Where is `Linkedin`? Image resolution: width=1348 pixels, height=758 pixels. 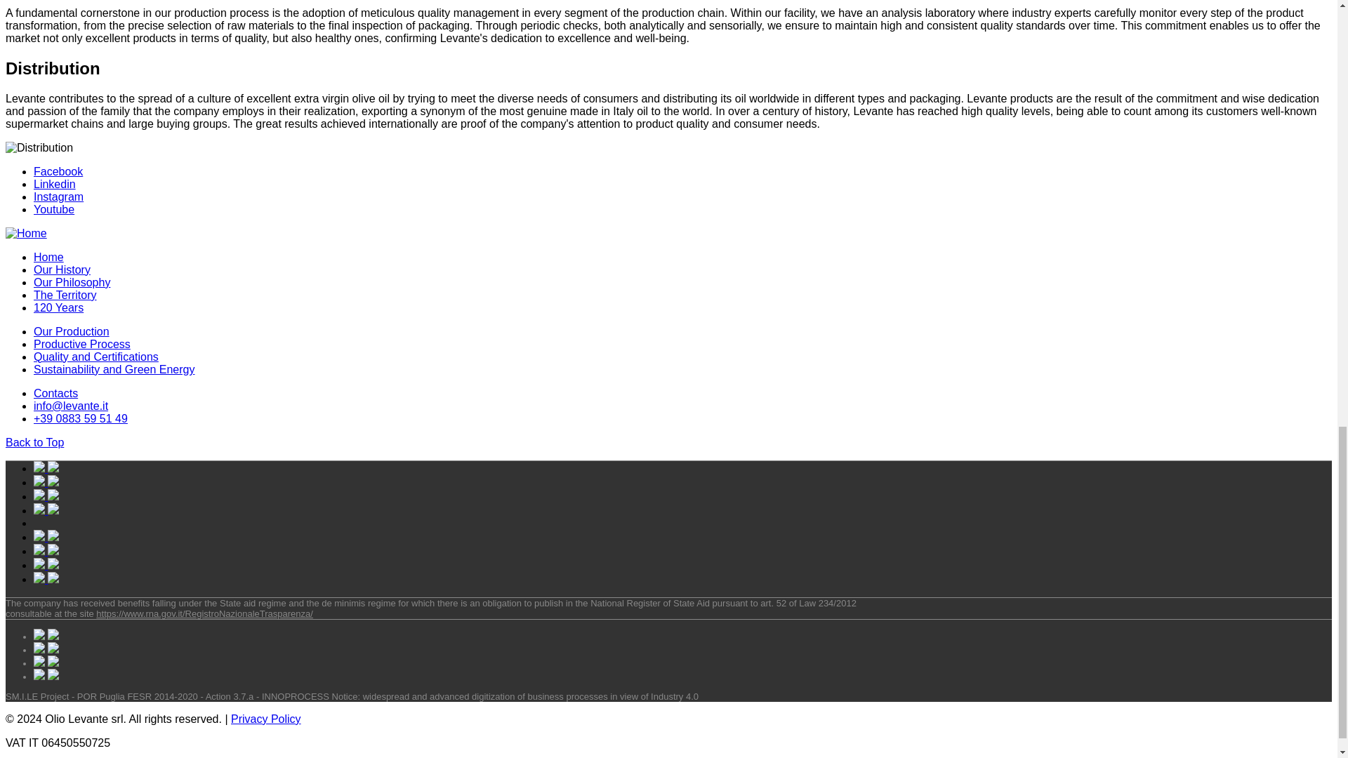
Linkedin is located at coordinates (55, 184).